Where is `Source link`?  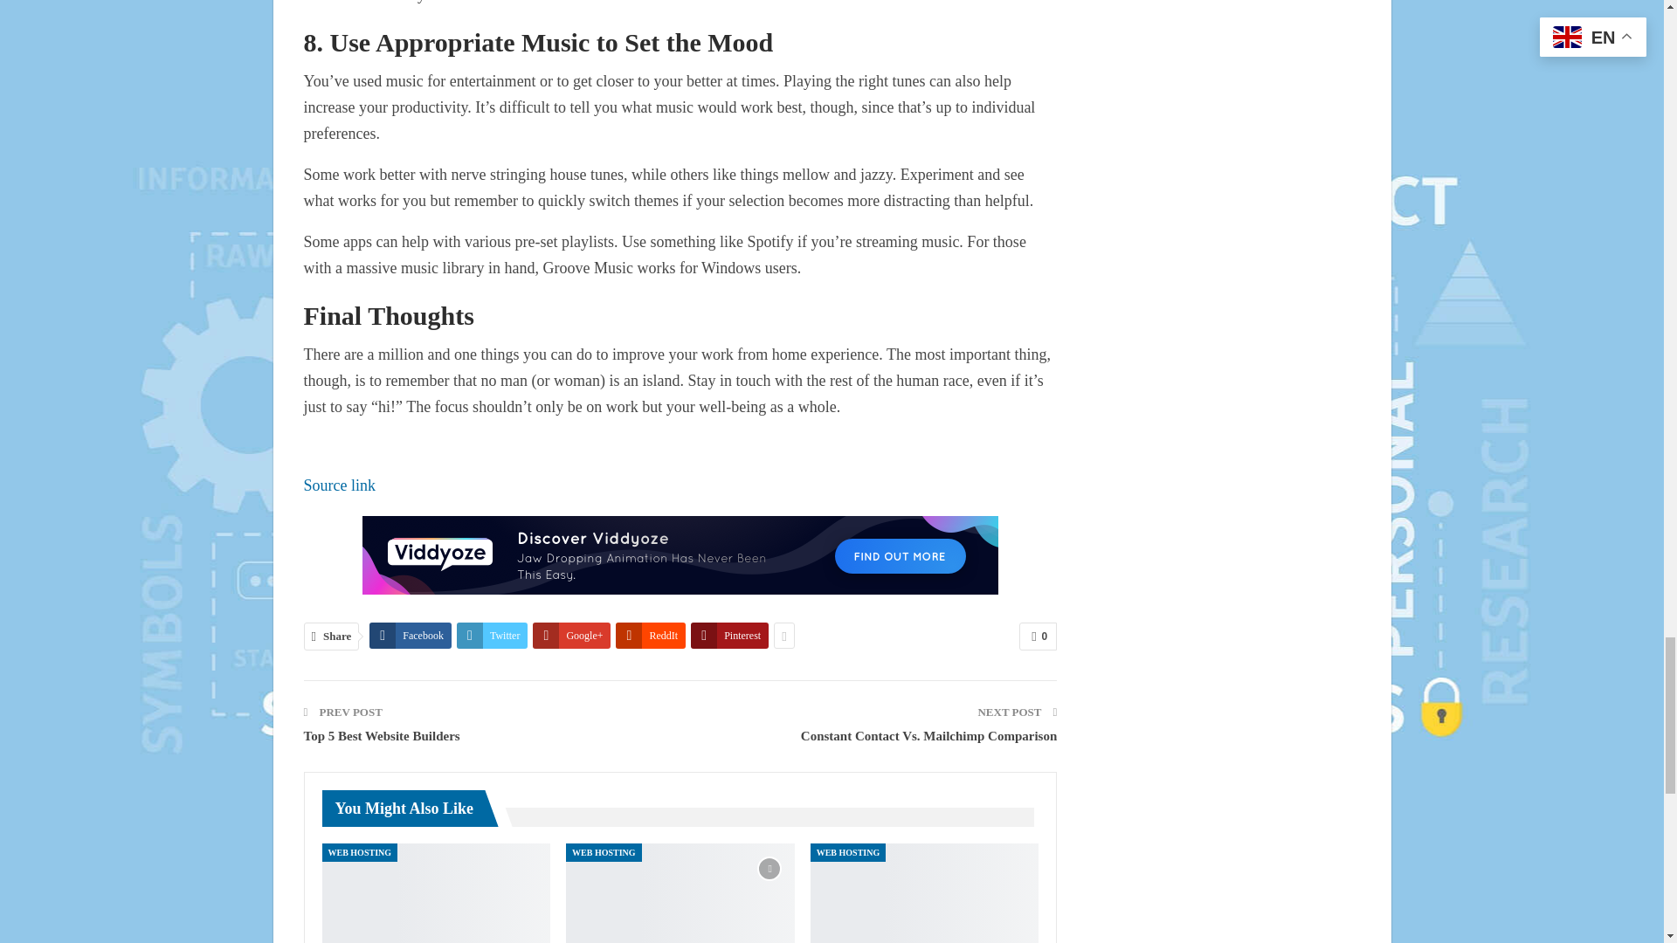
Source link is located at coordinates (339, 485).